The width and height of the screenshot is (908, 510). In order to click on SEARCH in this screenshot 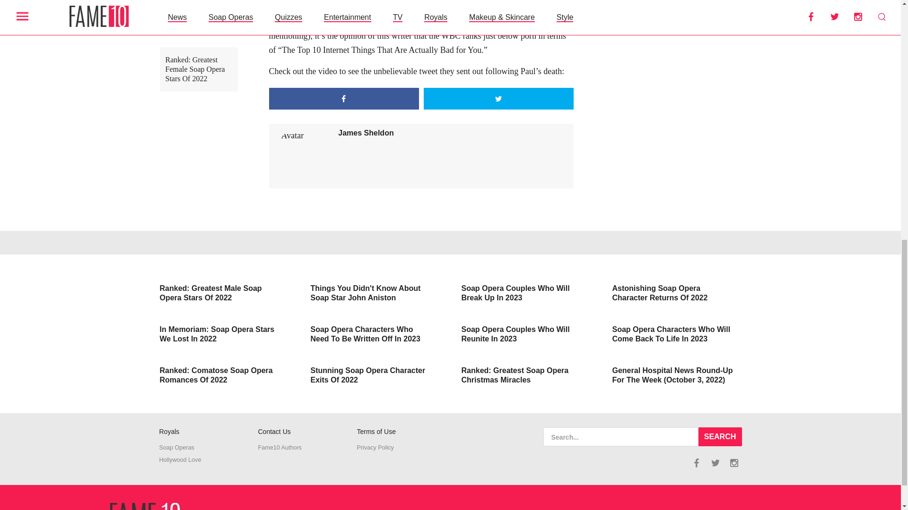, I will do `click(720, 437)`.